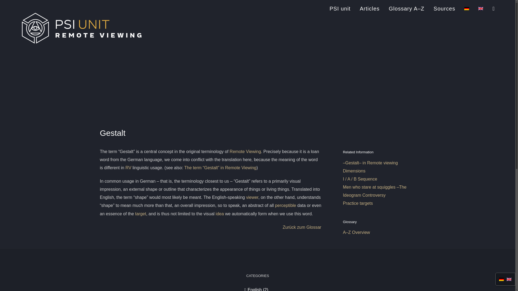 The height and width of the screenshot is (291, 518). Describe the element at coordinates (340, 8) in the screenshot. I see `PSI unit` at that location.